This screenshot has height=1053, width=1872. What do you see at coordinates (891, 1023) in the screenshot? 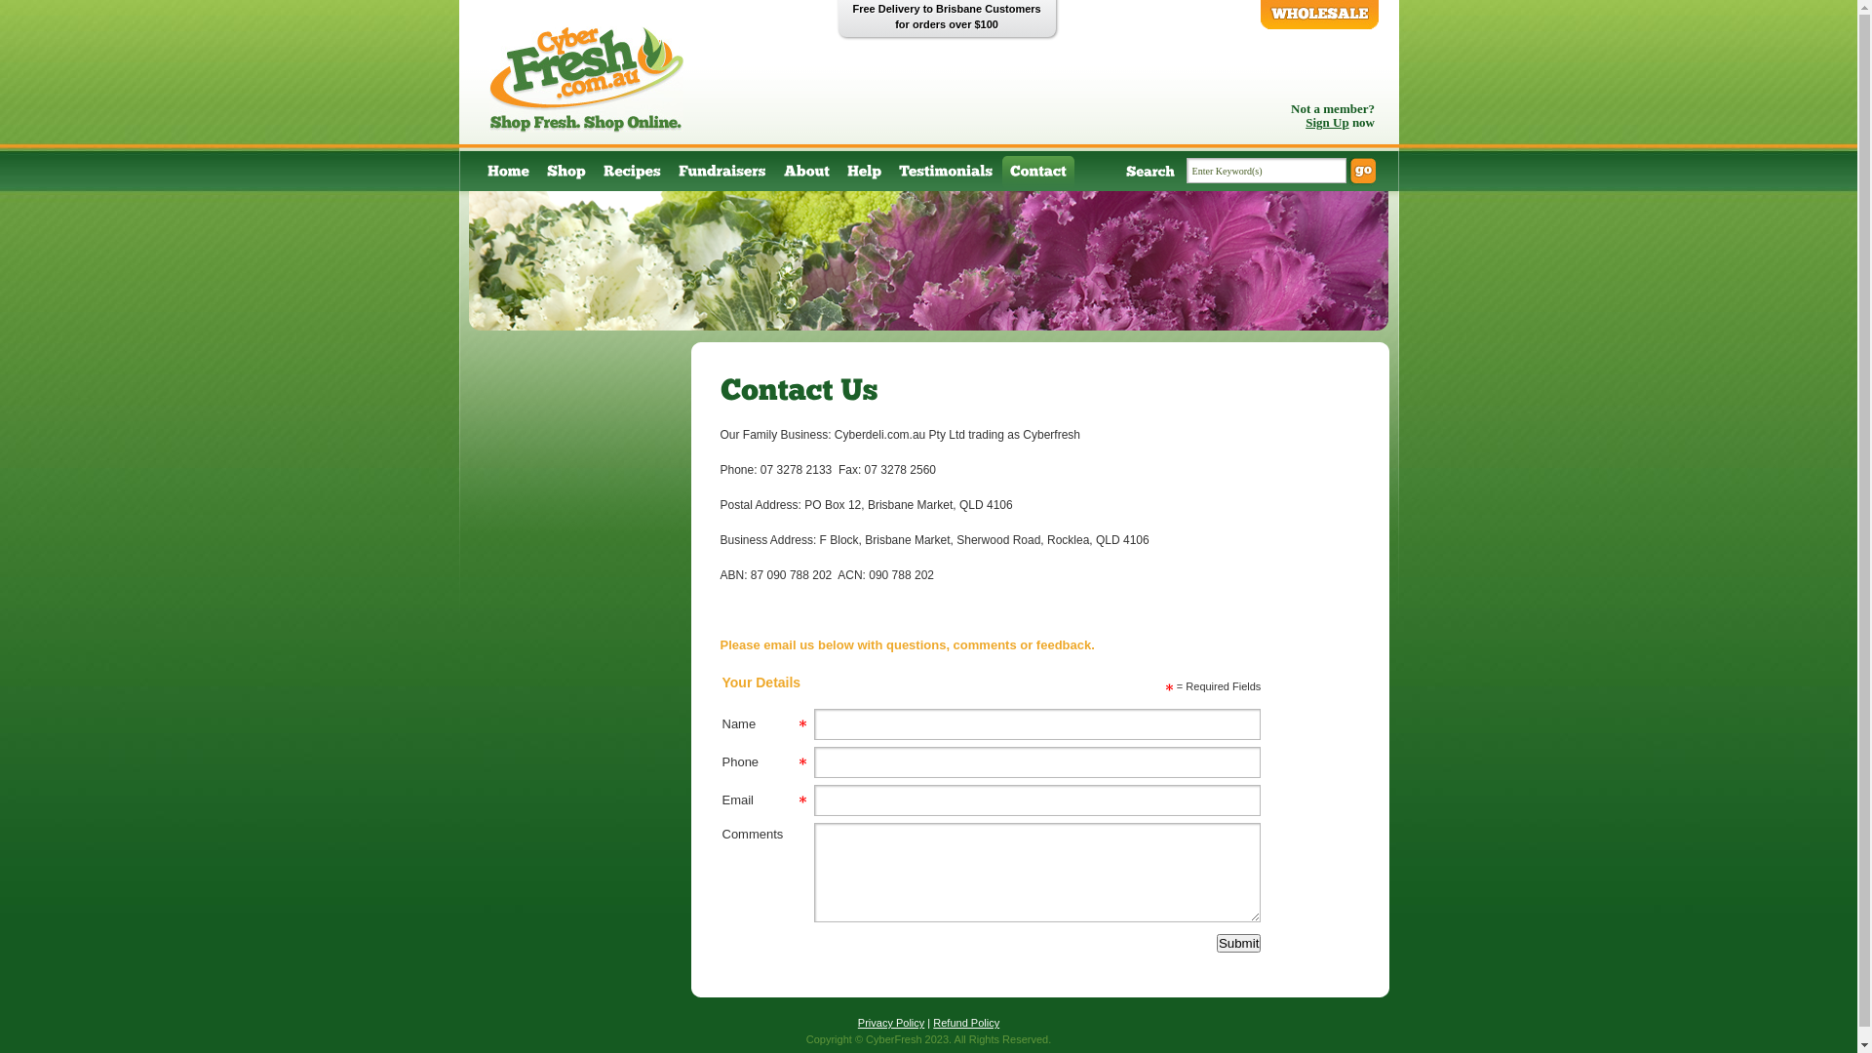
I see `Privacy Policy` at bounding box center [891, 1023].